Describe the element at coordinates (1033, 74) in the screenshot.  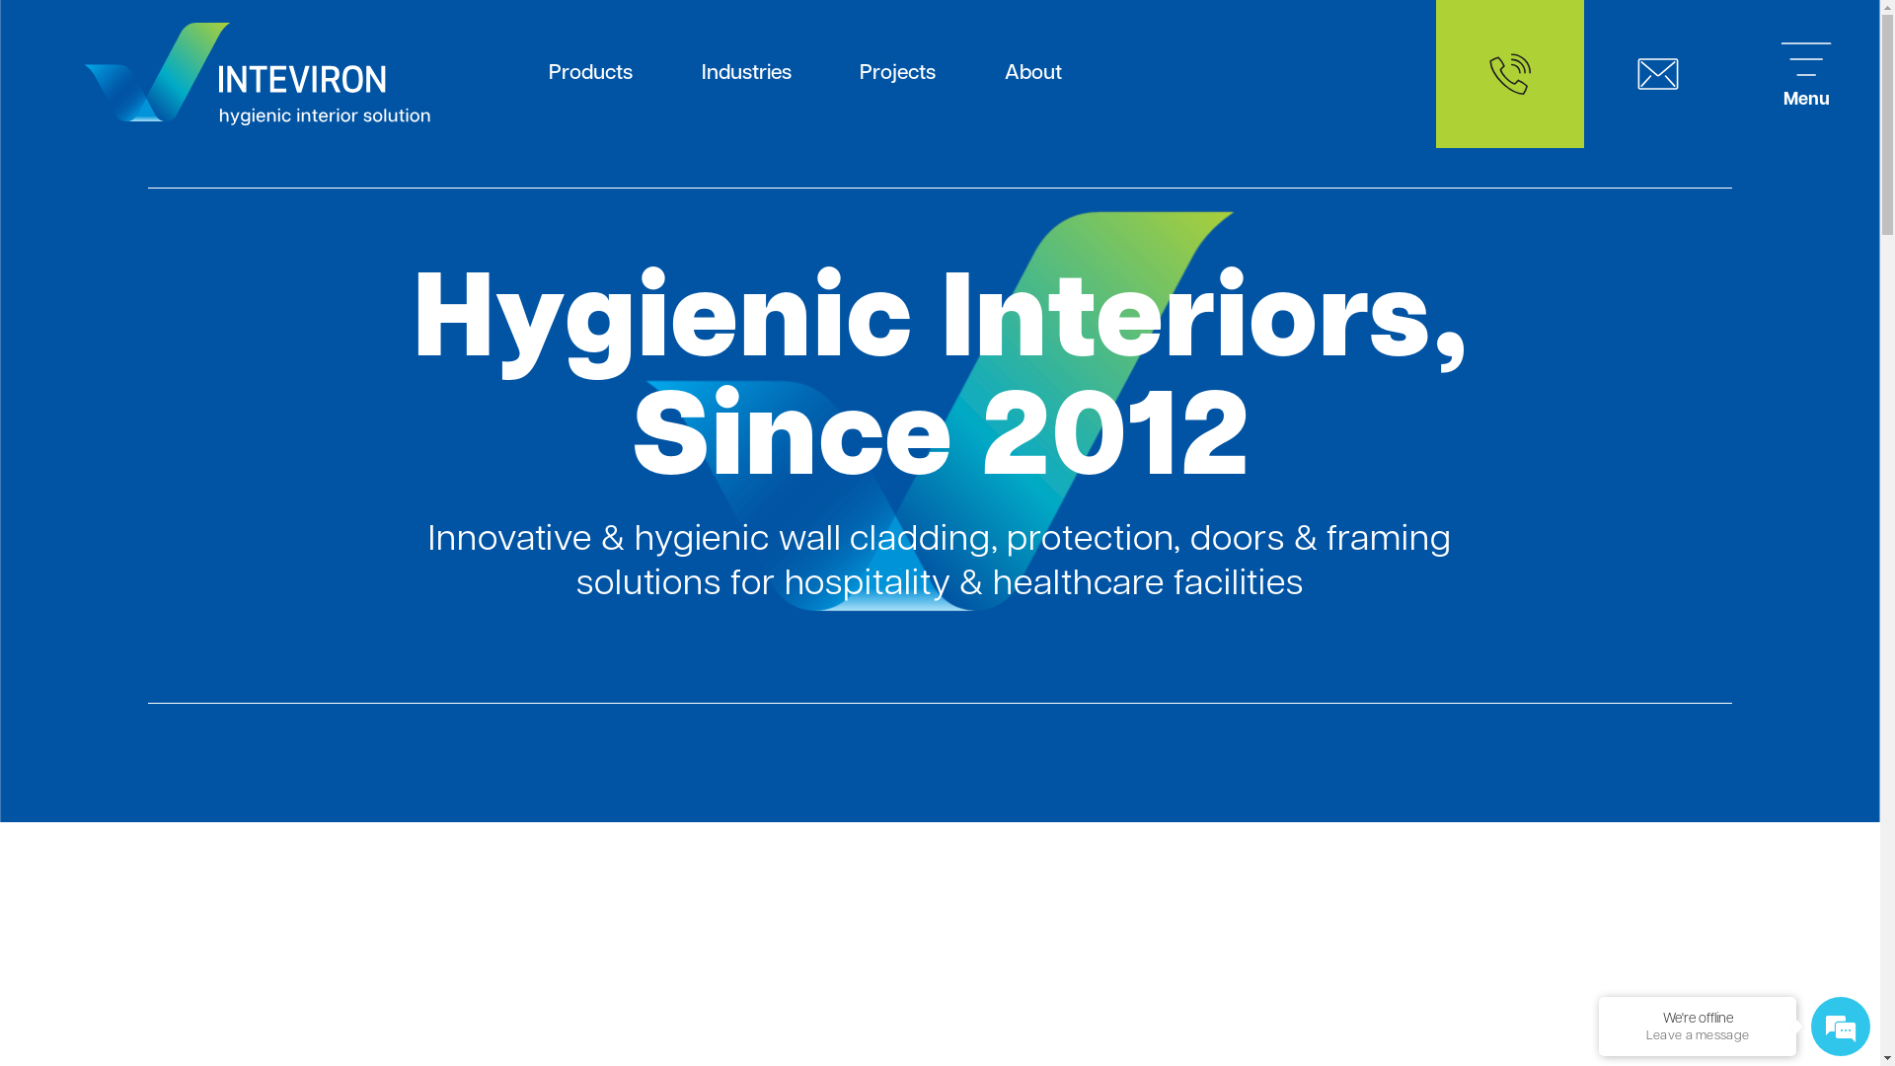
I see `About` at that location.